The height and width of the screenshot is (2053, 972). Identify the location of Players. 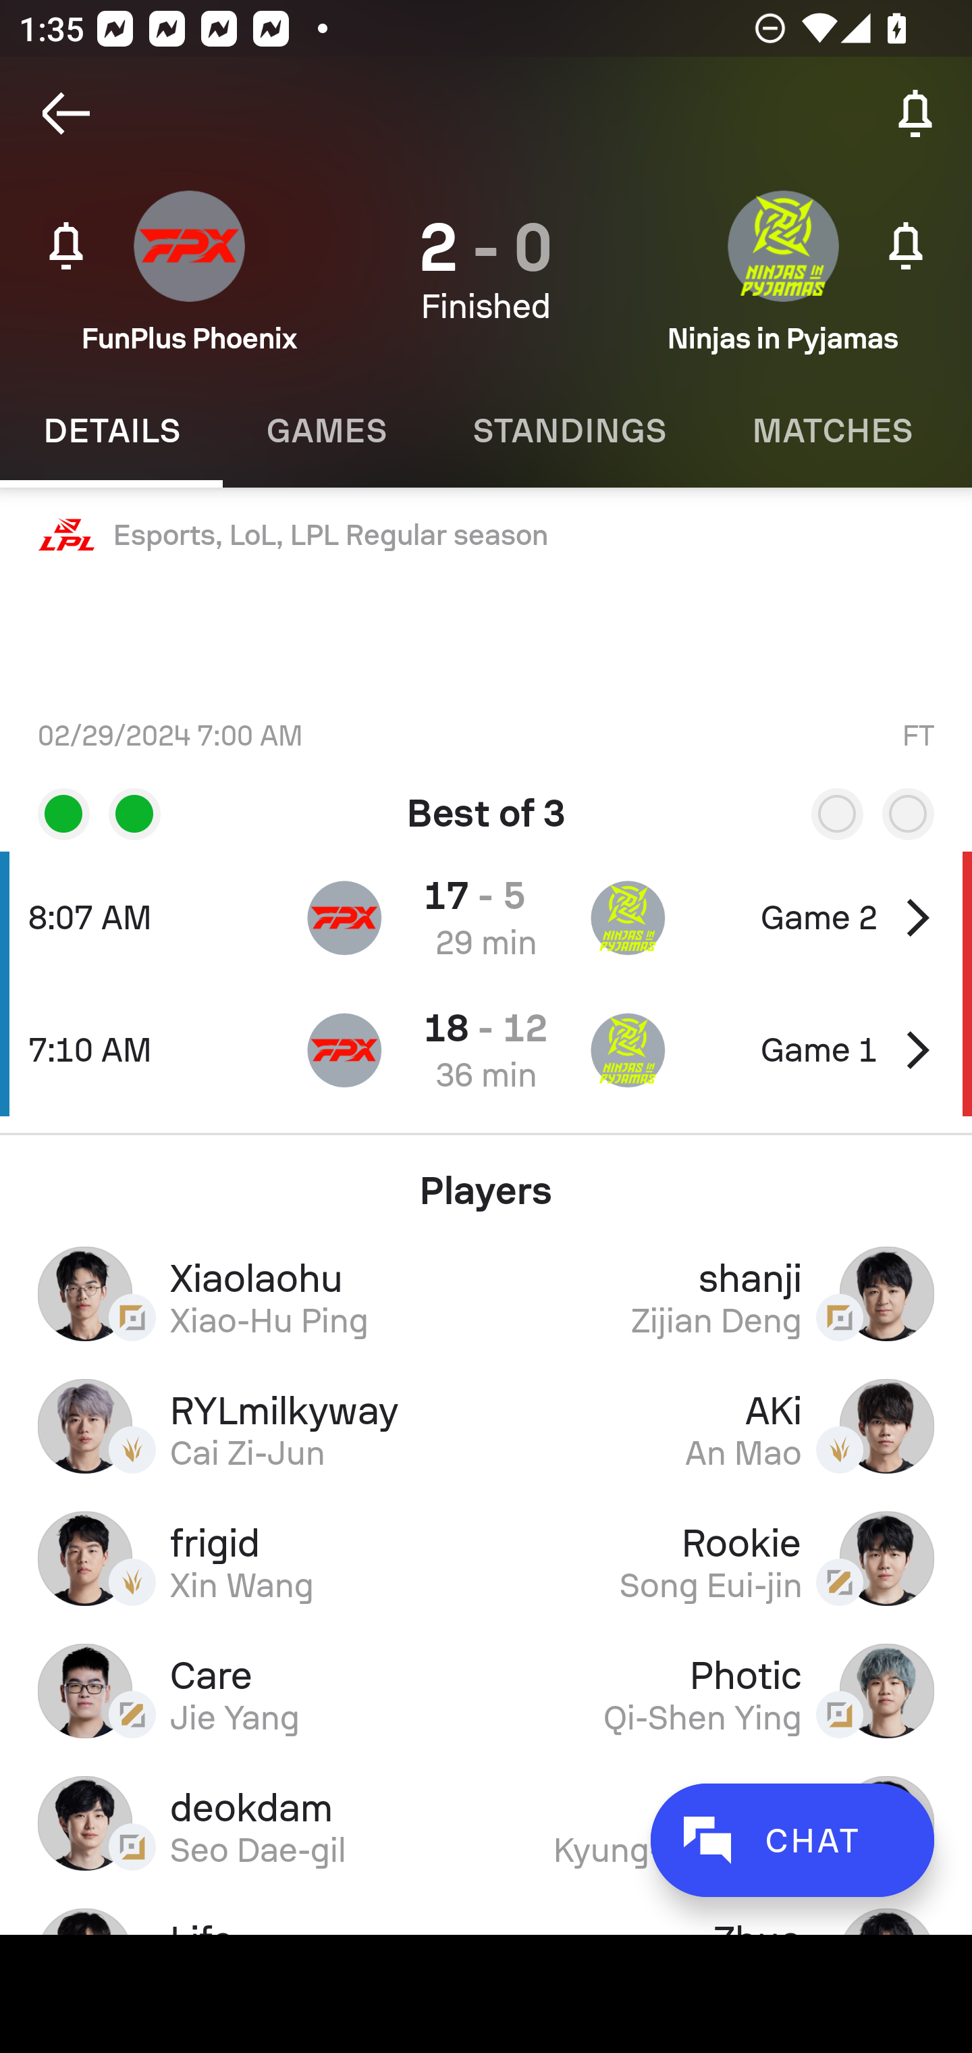
(486, 1181).